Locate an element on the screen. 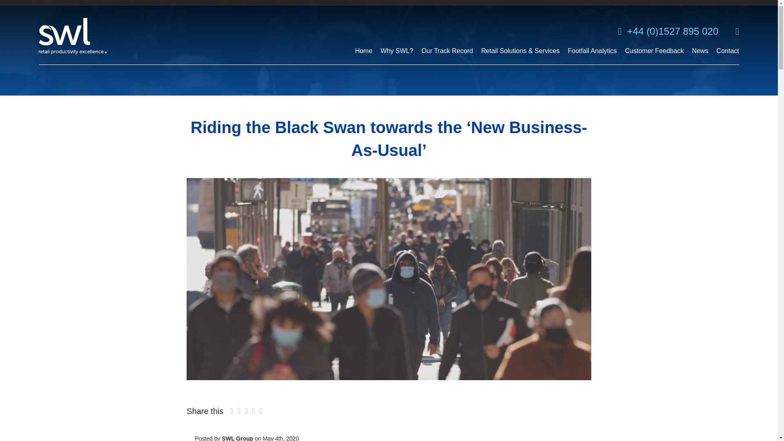  Our Track Record is located at coordinates (447, 56).